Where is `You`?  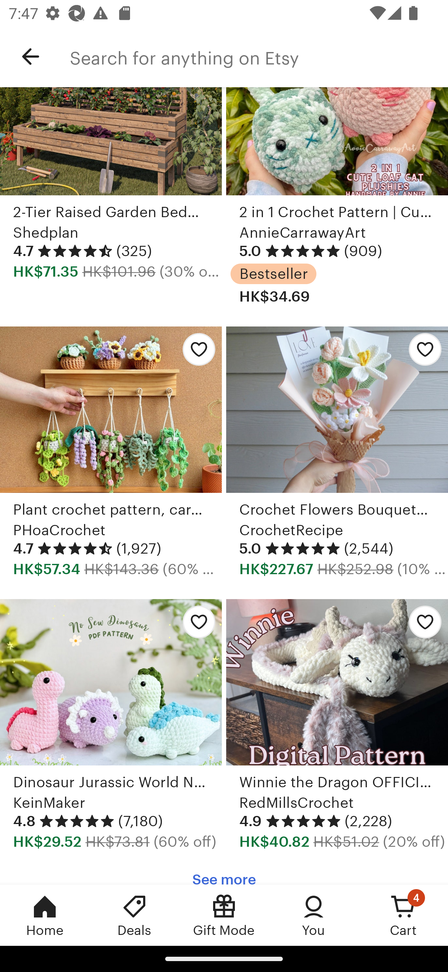
You is located at coordinates (314, 915).